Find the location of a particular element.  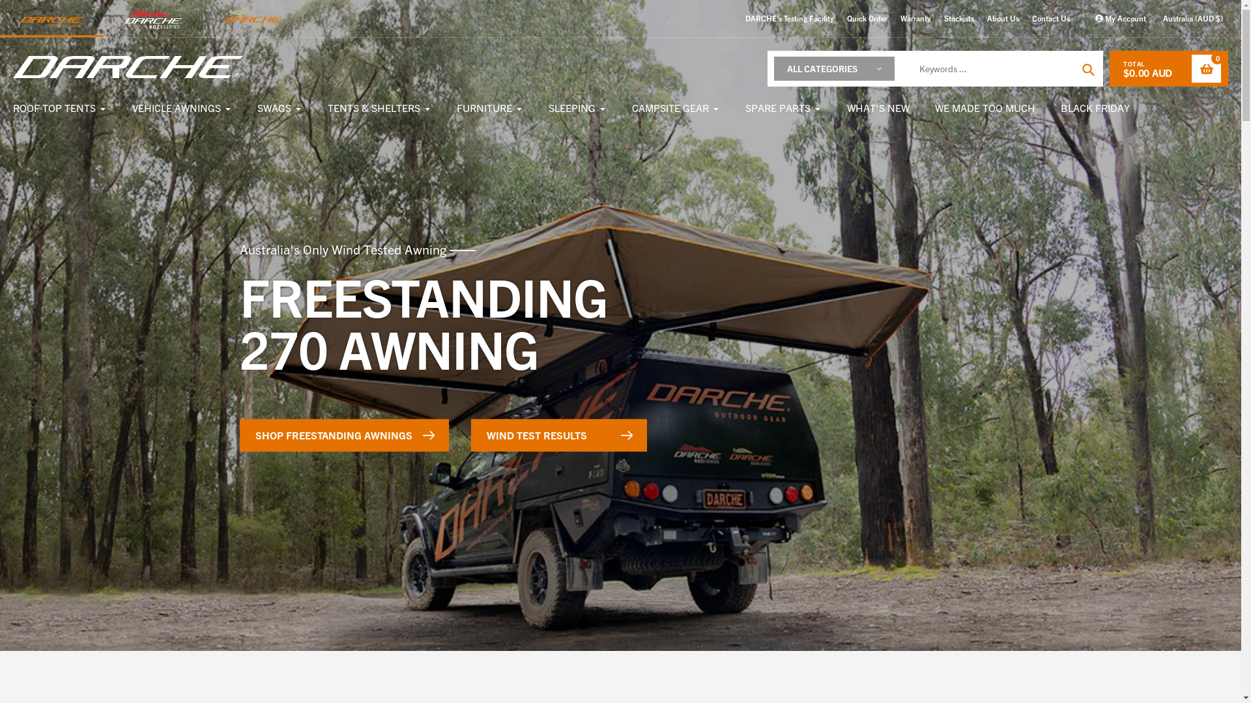

CAMPSITE GEAR is located at coordinates (676, 107).